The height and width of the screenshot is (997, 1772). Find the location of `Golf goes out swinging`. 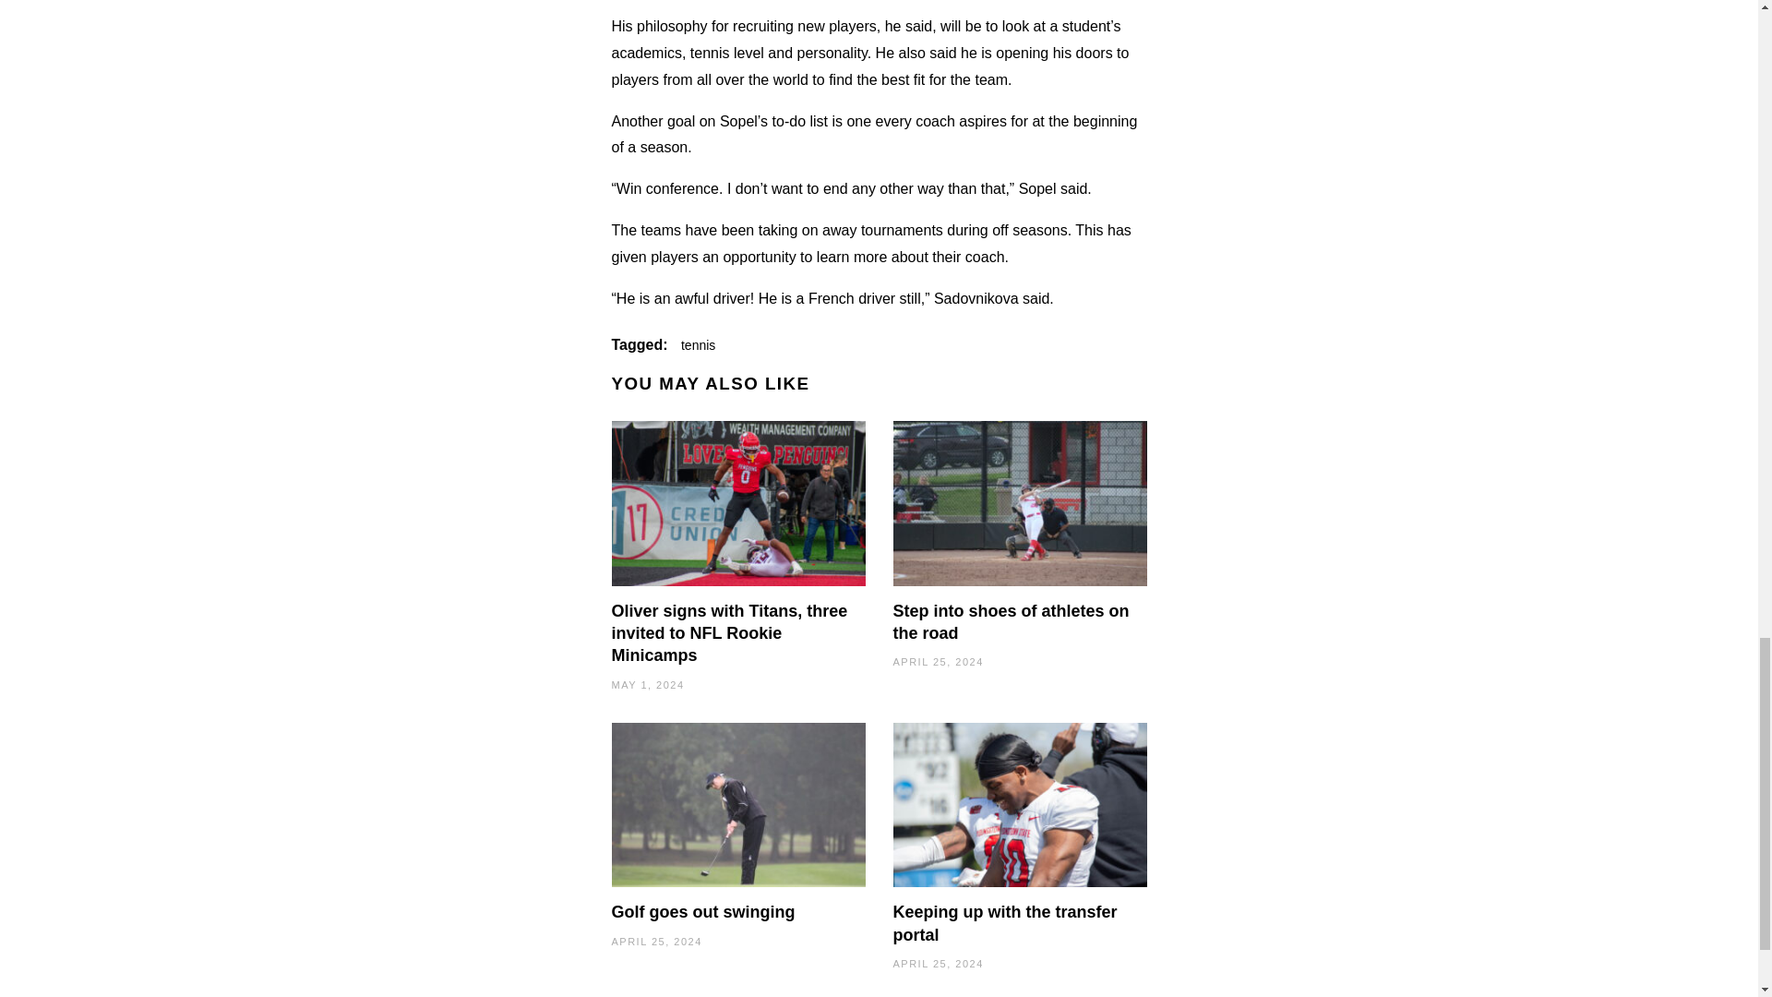

Golf goes out swinging is located at coordinates (702, 912).